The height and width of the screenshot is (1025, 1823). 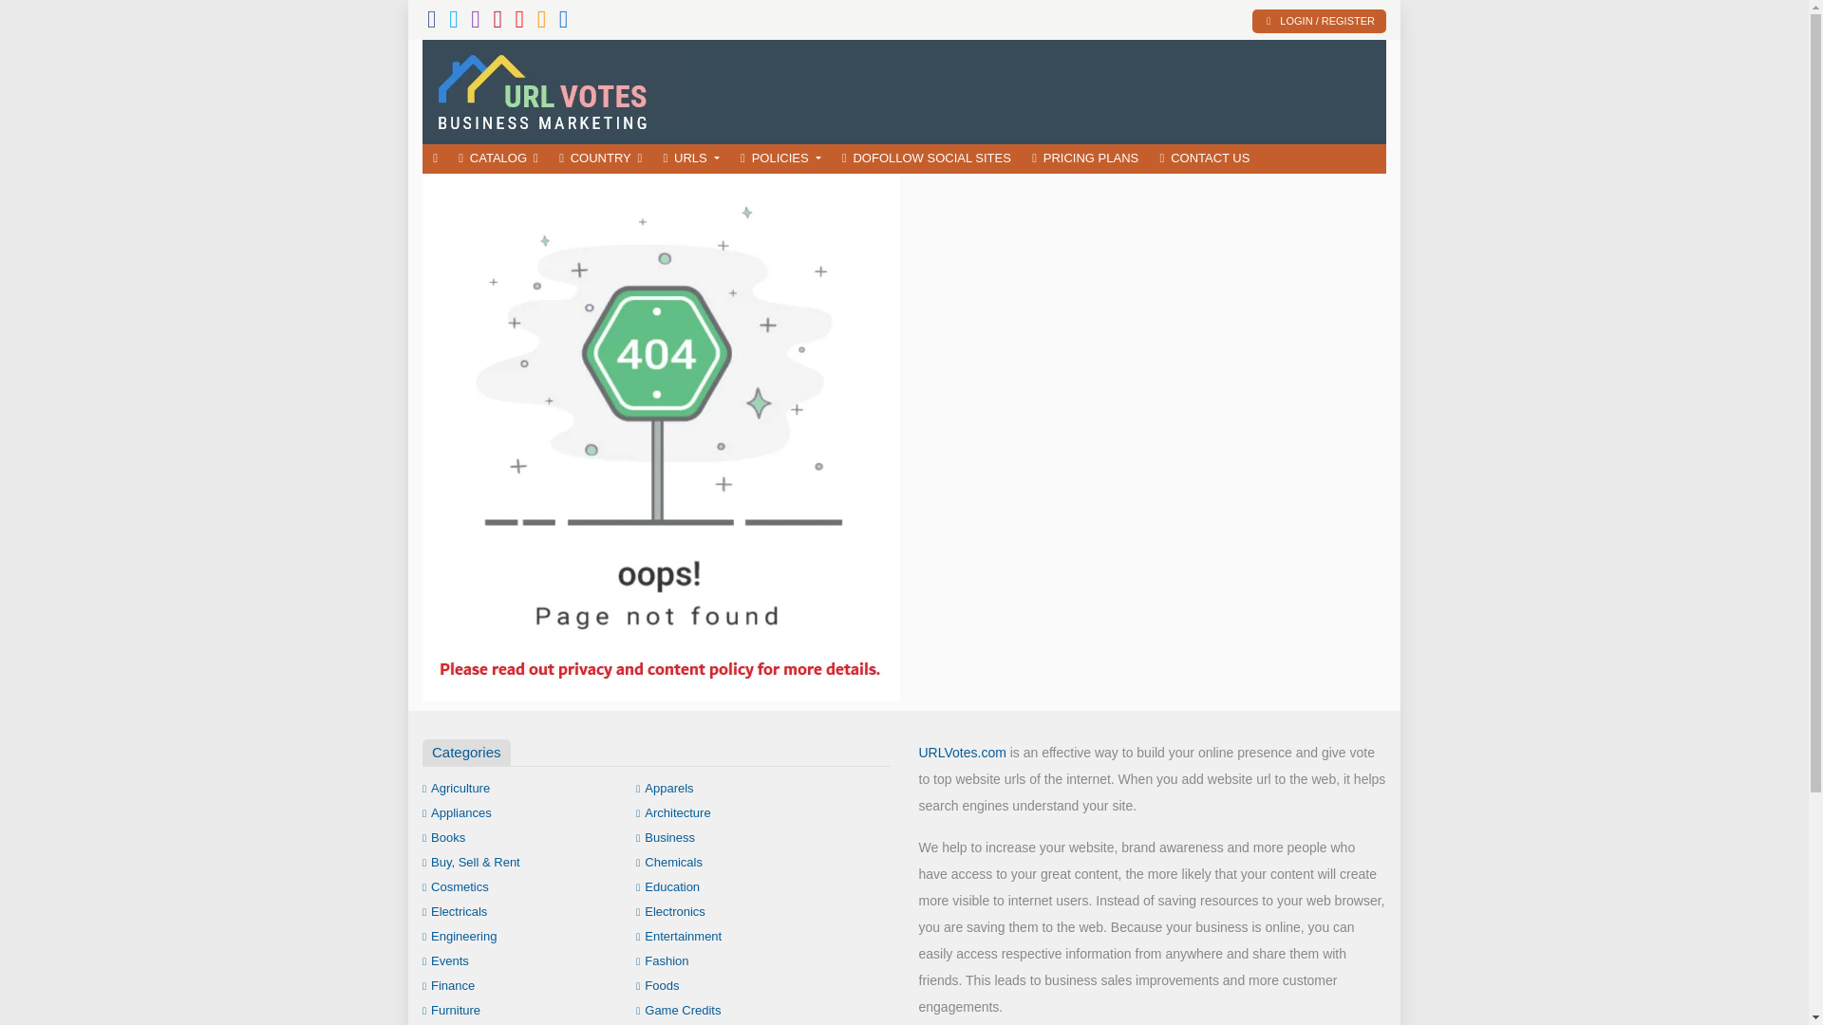 I want to click on Instagram, so click(x=475, y=23).